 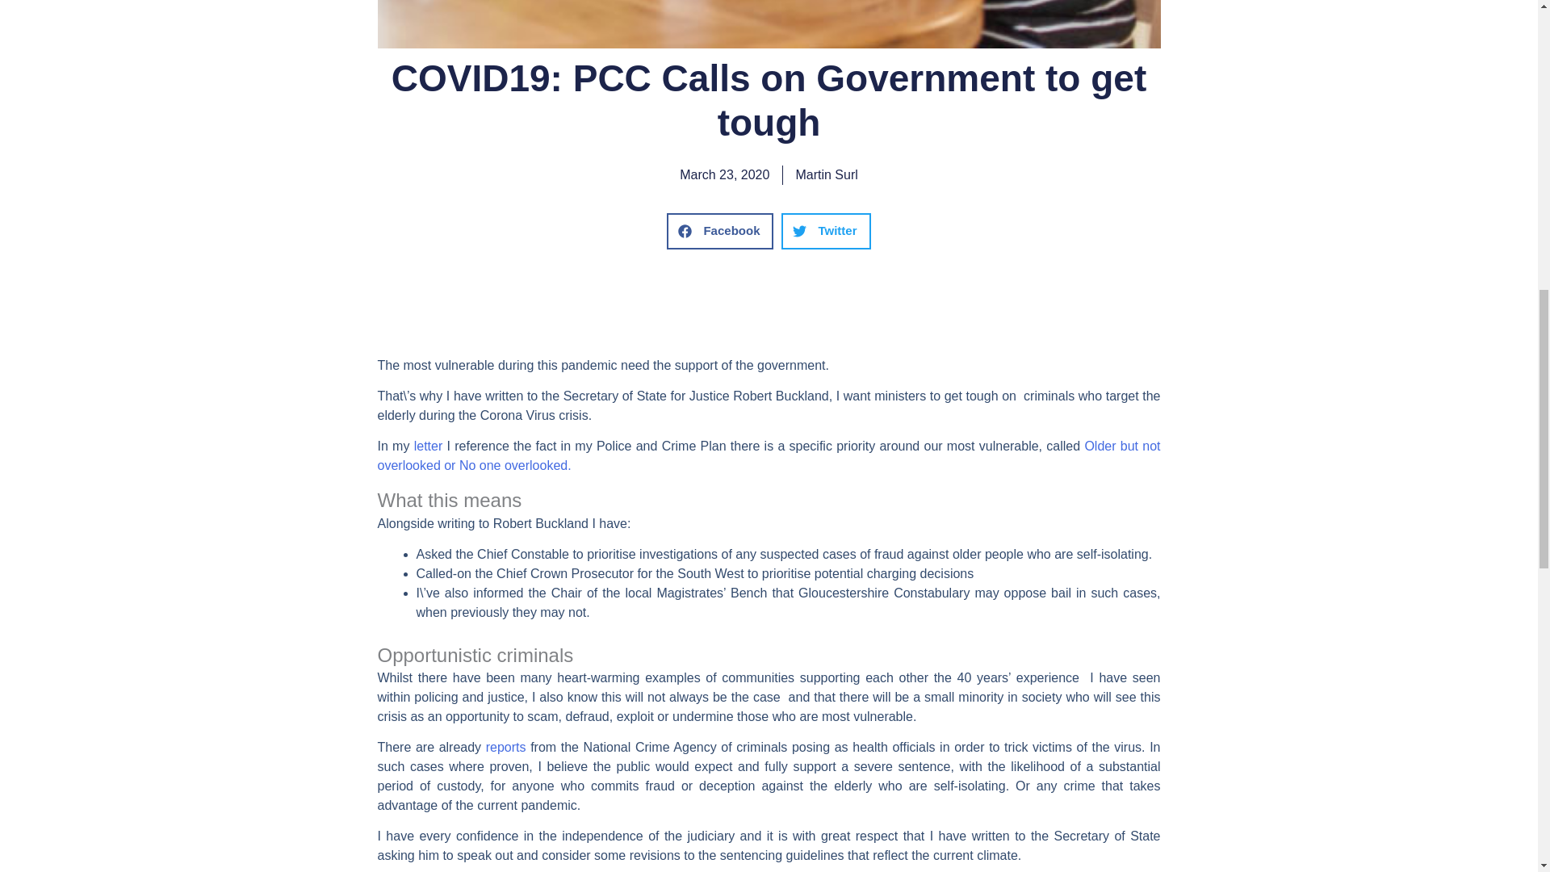 What do you see at coordinates (769, 455) in the screenshot?
I see `Older but not overlooked or No one overlooked.` at bounding box center [769, 455].